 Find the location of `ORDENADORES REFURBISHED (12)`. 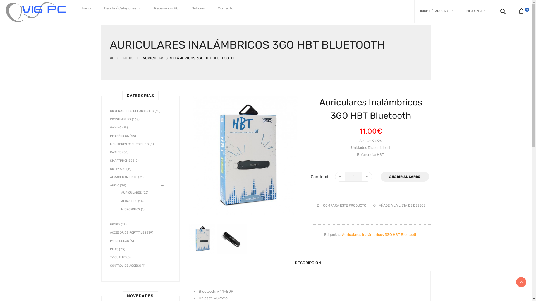

ORDENADORES REFURBISHED (12) is located at coordinates (135, 111).